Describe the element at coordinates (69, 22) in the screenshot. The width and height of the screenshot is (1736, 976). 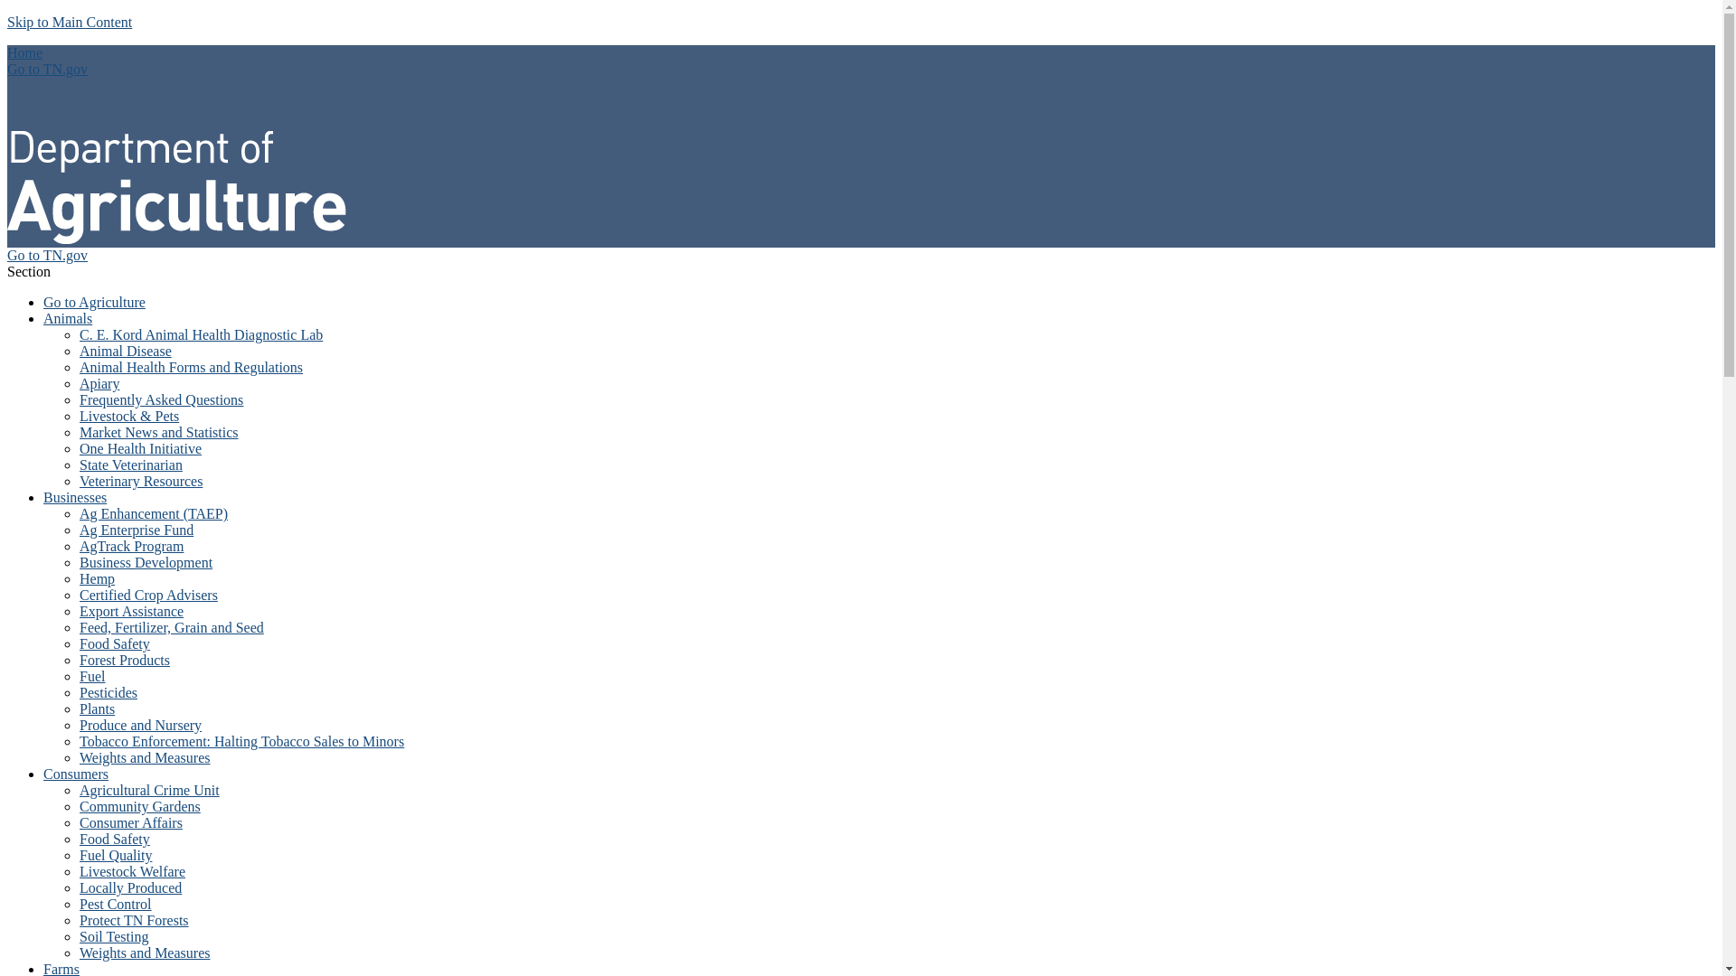
I see `Skip to Main Content` at that location.